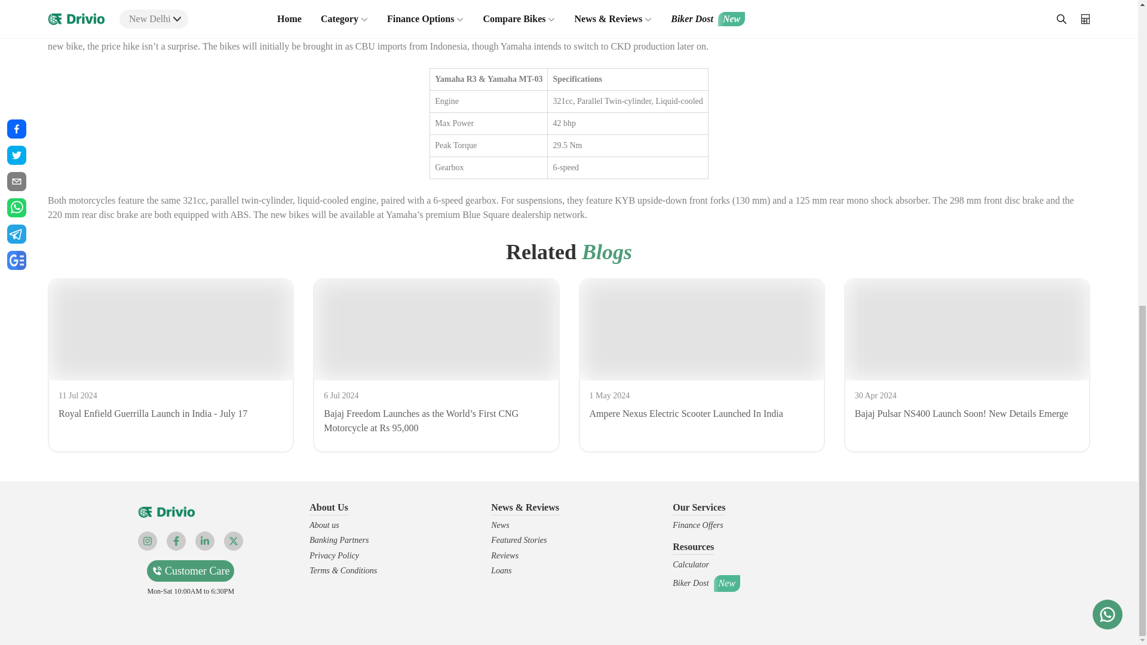 The width and height of the screenshot is (1147, 645). Describe the element at coordinates (701, 330) in the screenshot. I see `Ampere Nexus Electric Scooter Launched In India` at that location.